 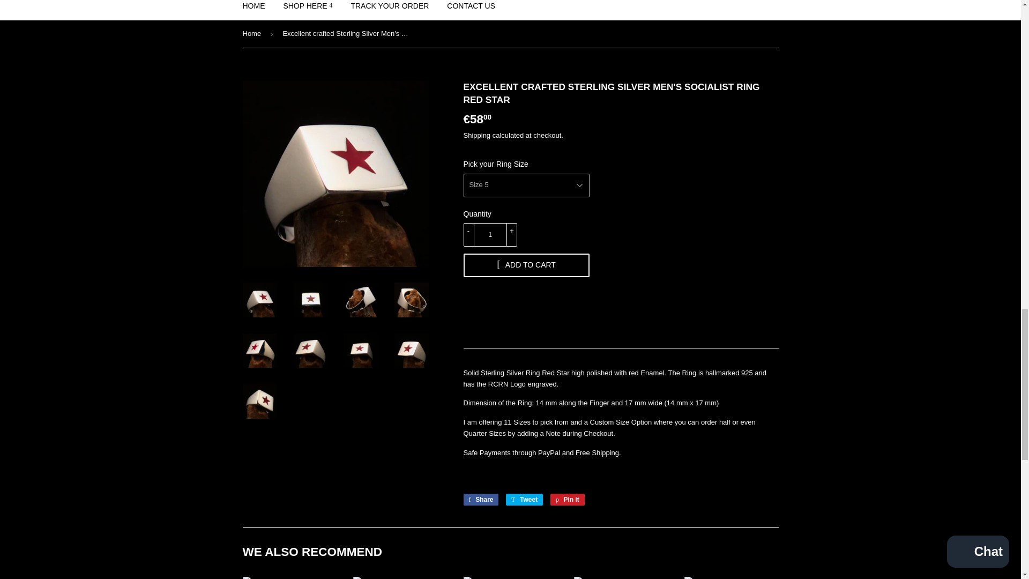 What do you see at coordinates (477, 135) in the screenshot?
I see `Shipping` at bounding box center [477, 135].